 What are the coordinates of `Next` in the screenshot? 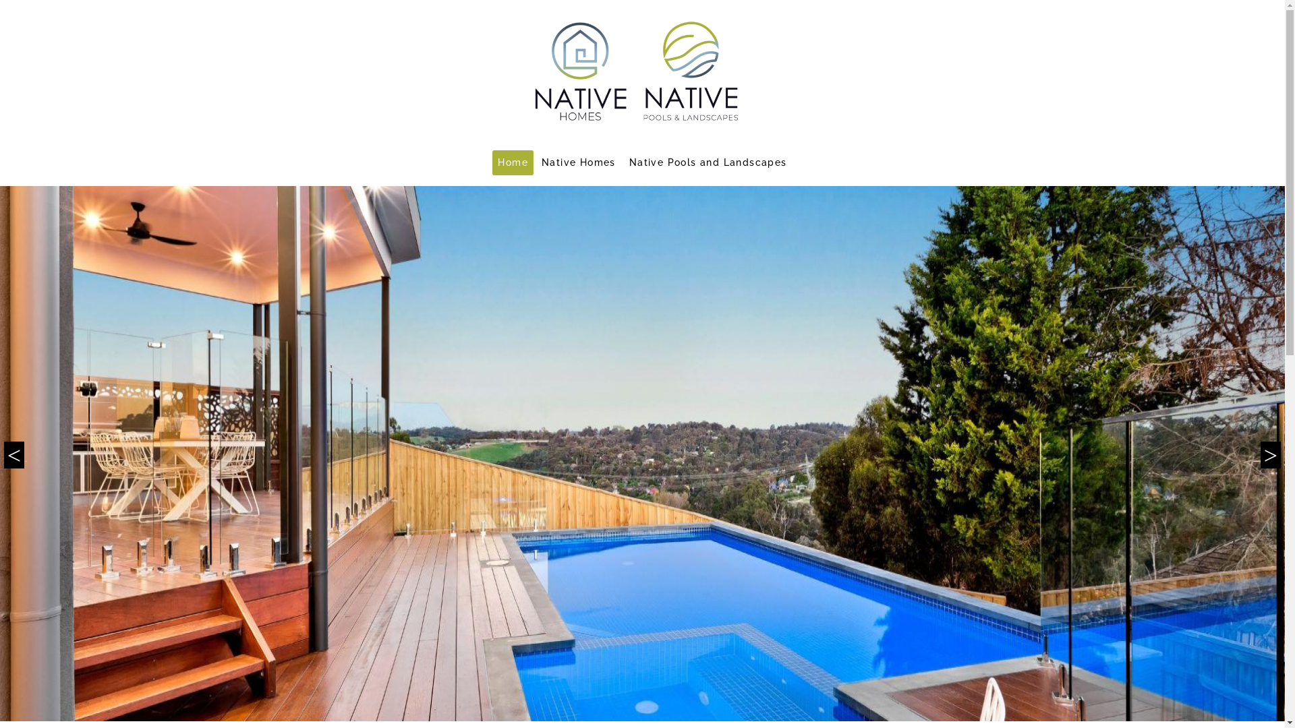 It's located at (1271, 453).